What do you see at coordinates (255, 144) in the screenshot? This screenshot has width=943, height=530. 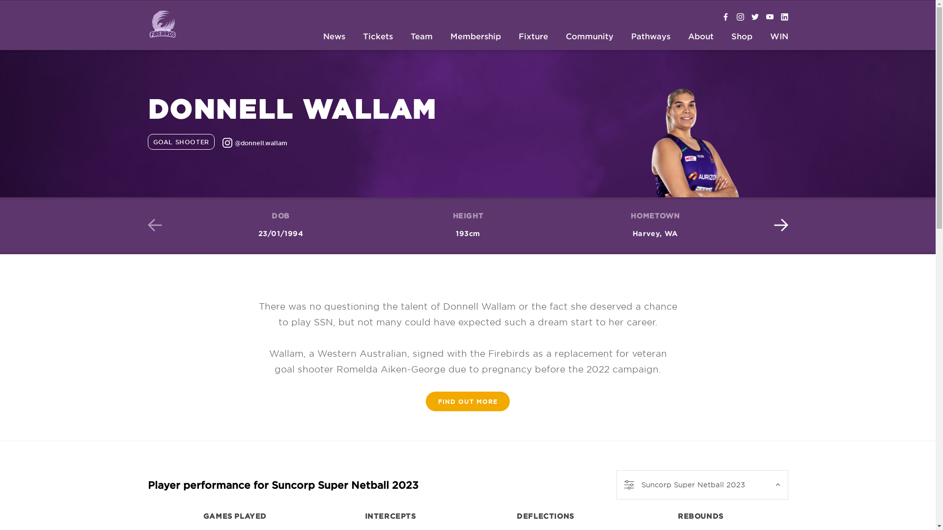 I see `@donnell.wallam` at bounding box center [255, 144].